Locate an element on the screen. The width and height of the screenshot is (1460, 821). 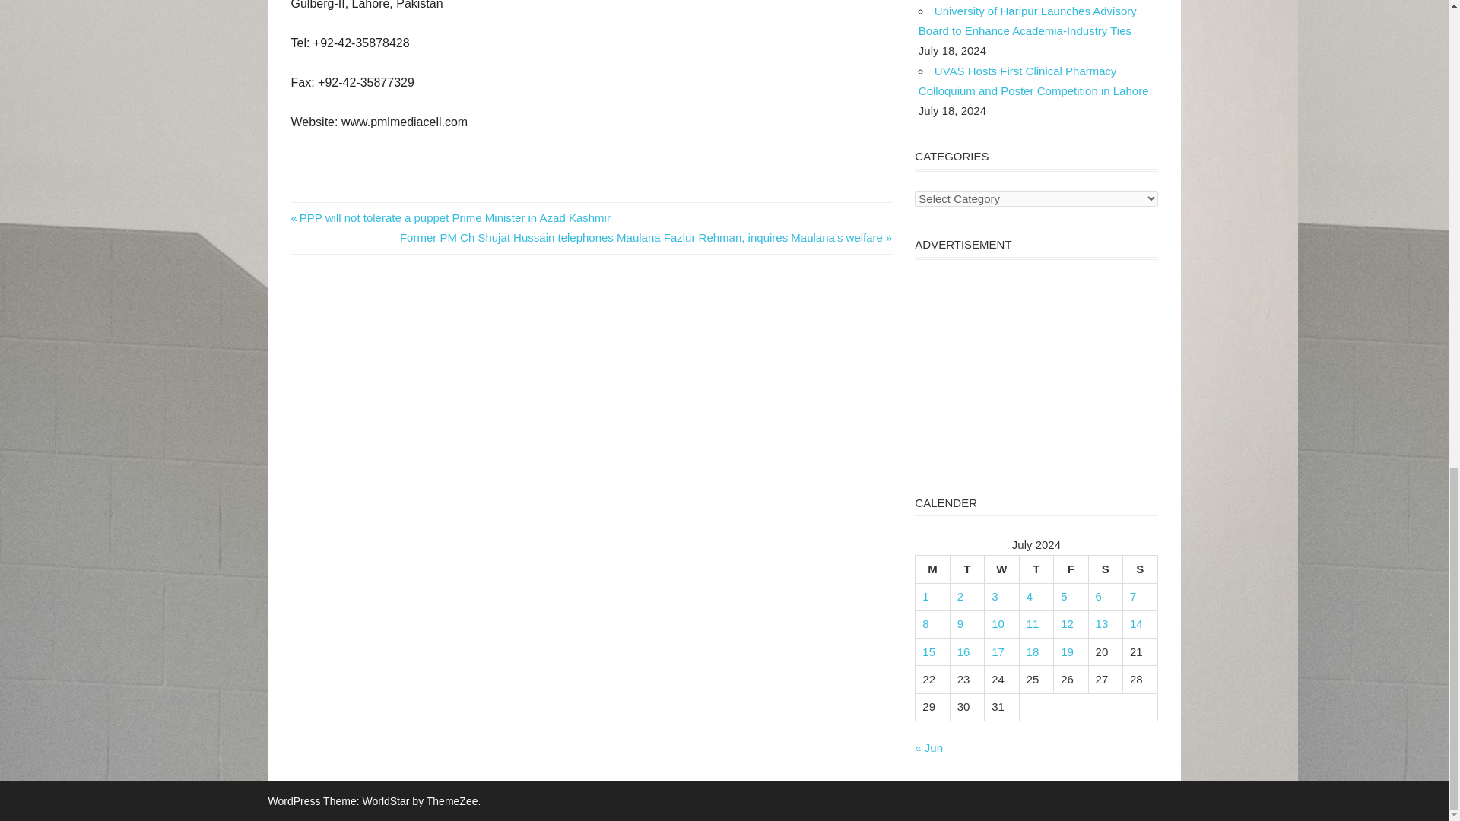
Pakistan Muslim League is located at coordinates (313, 227).